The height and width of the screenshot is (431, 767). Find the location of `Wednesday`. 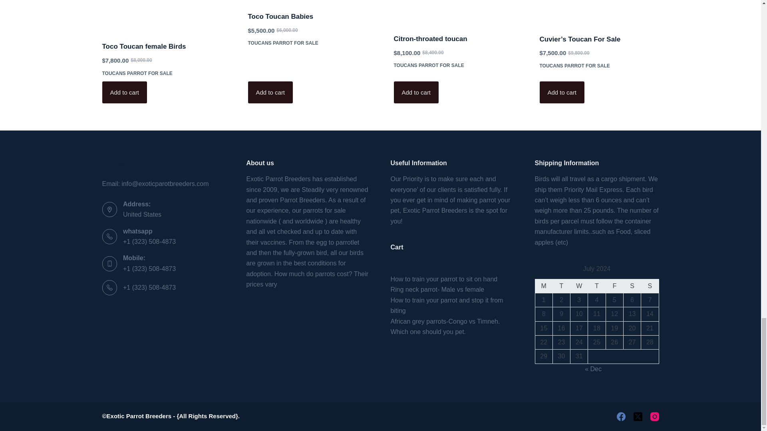

Wednesday is located at coordinates (579, 286).